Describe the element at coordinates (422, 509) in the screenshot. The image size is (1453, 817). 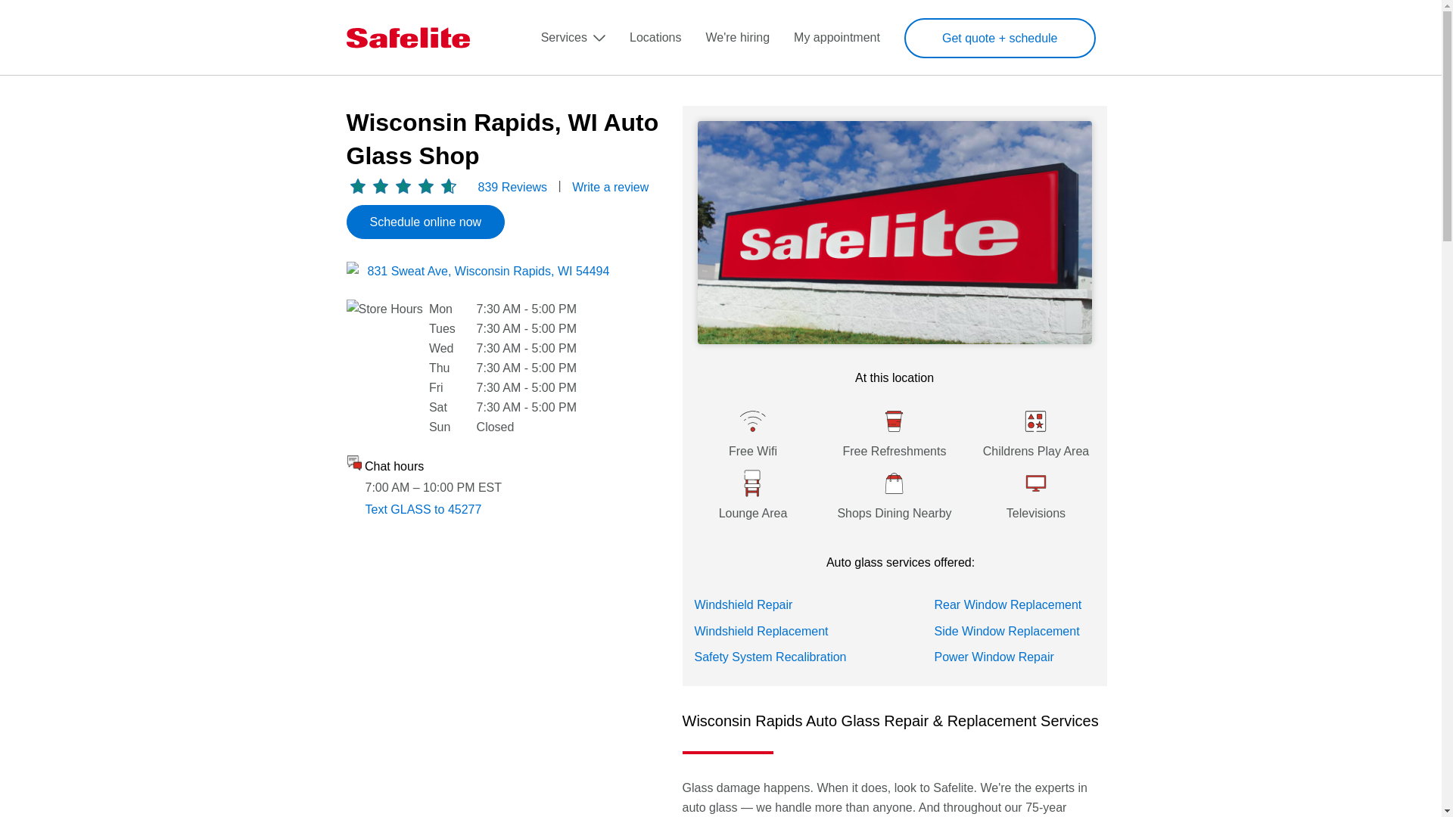
I see `Text GLASS to 45277` at that location.